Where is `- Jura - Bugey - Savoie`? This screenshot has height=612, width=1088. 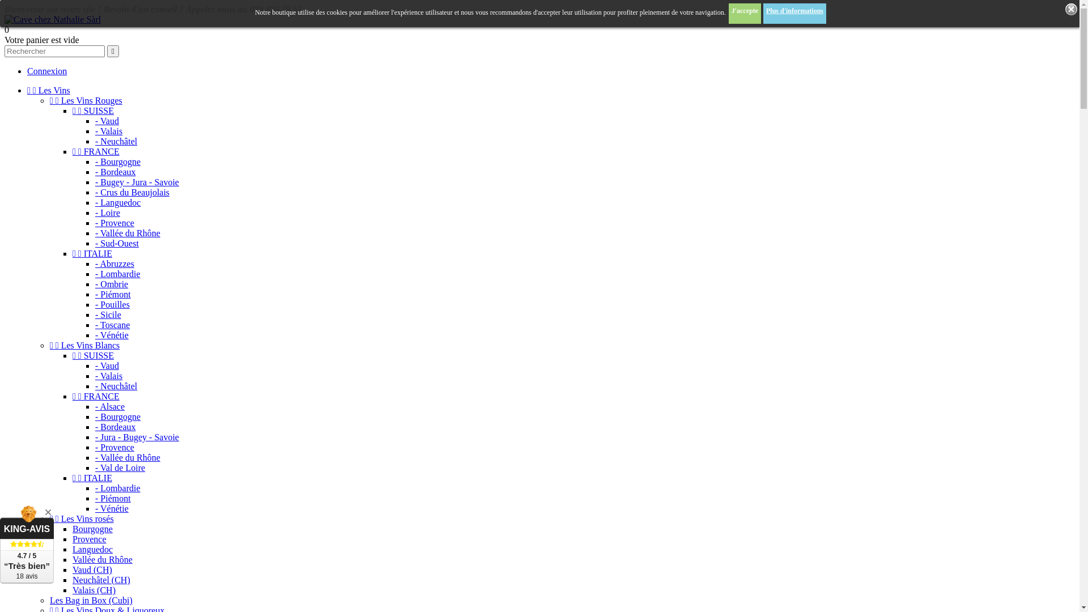 - Jura - Bugey - Savoie is located at coordinates (137, 437).